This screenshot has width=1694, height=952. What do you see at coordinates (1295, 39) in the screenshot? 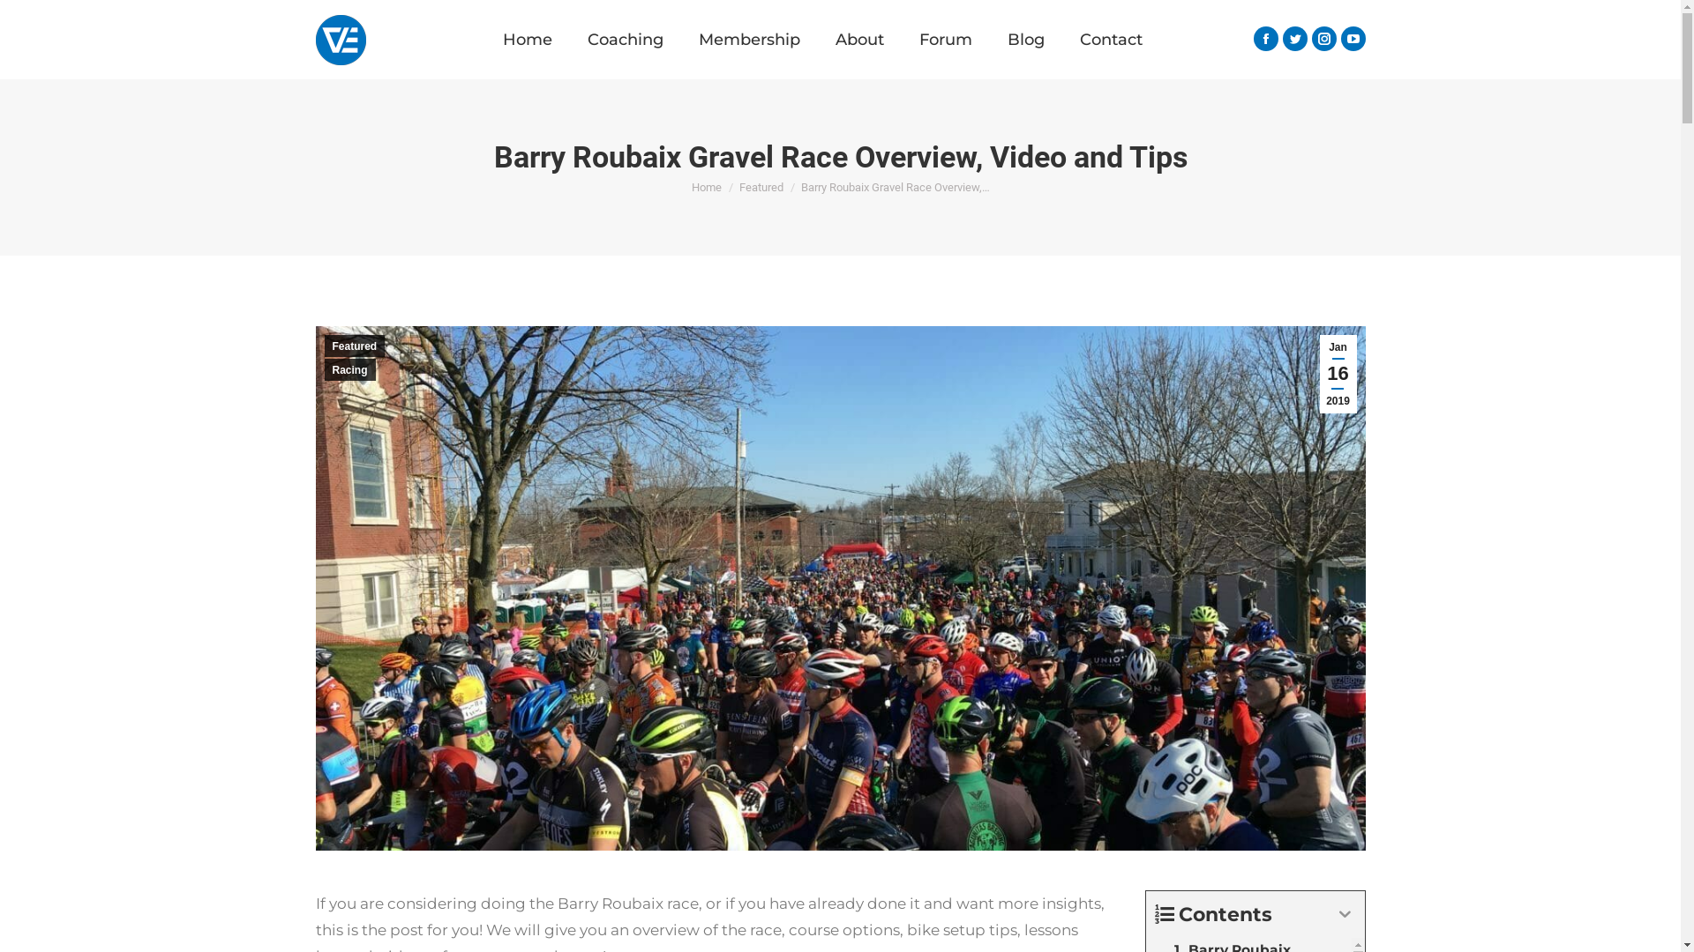
I see `Twitter page opens in new window` at bounding box center [1295, 39].